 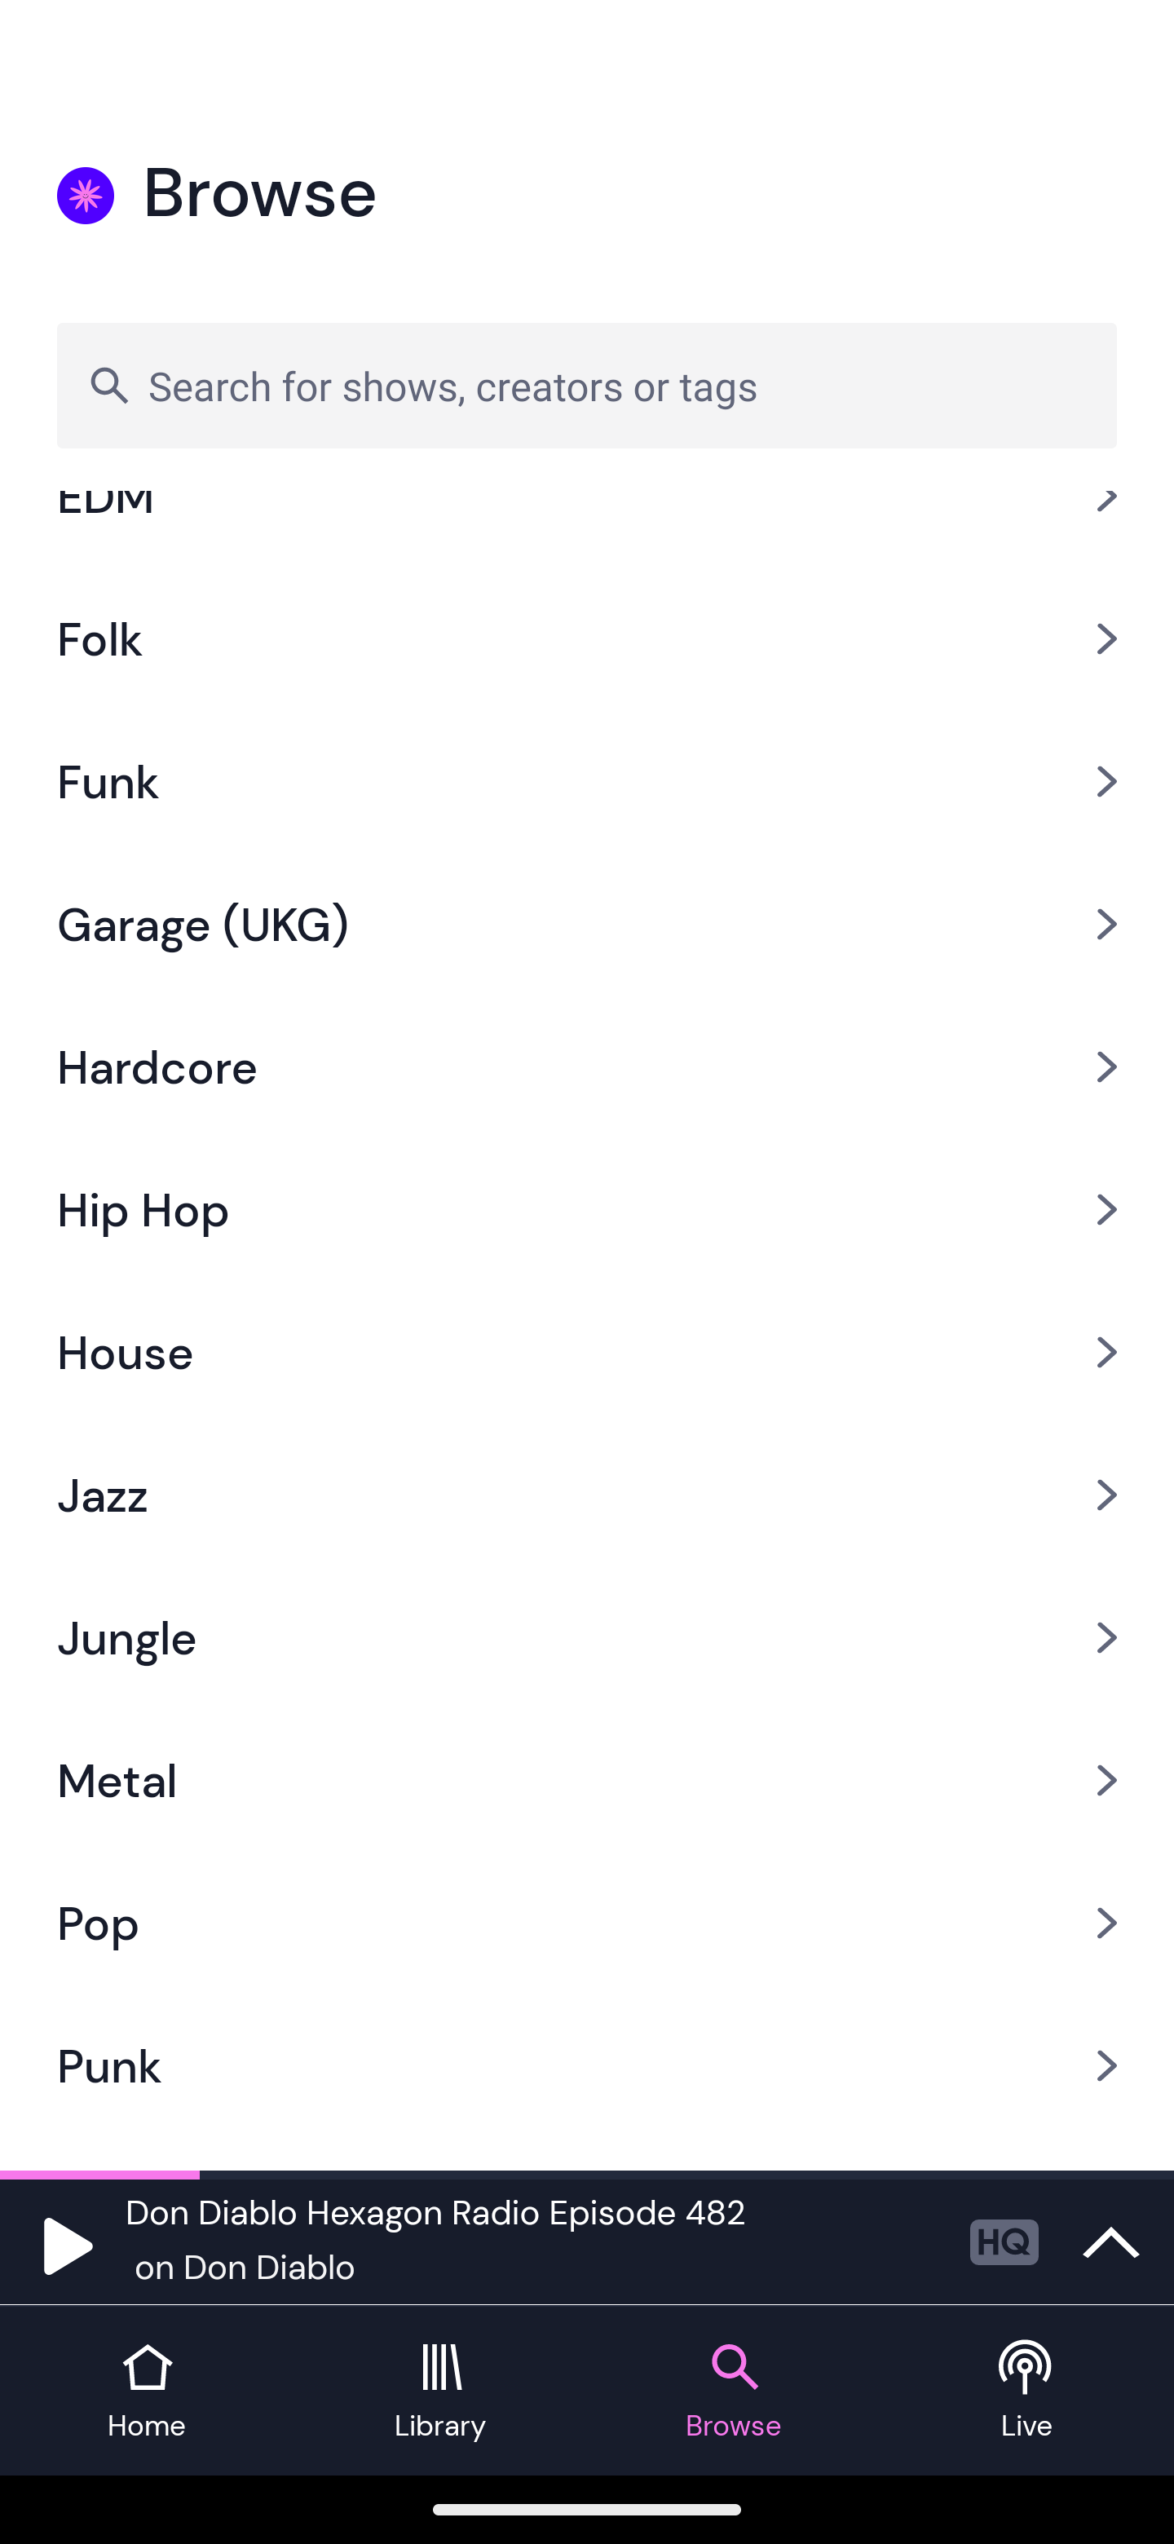 I want to click on Live tab Live, so click(x=1027, y=2391).